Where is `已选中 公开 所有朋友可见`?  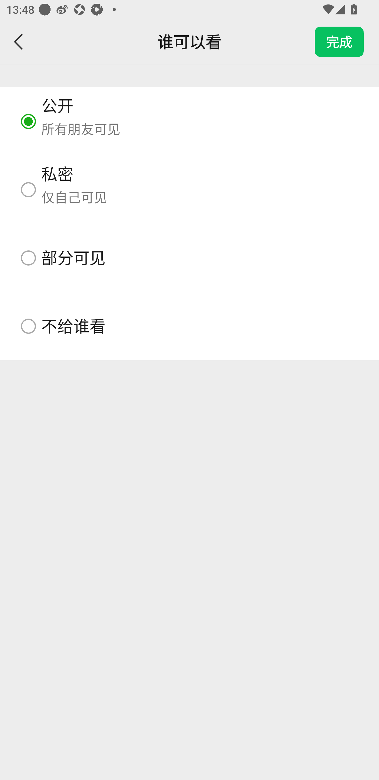 已选中 公开 所有朋友可见 is located at coordinates (189, 121).